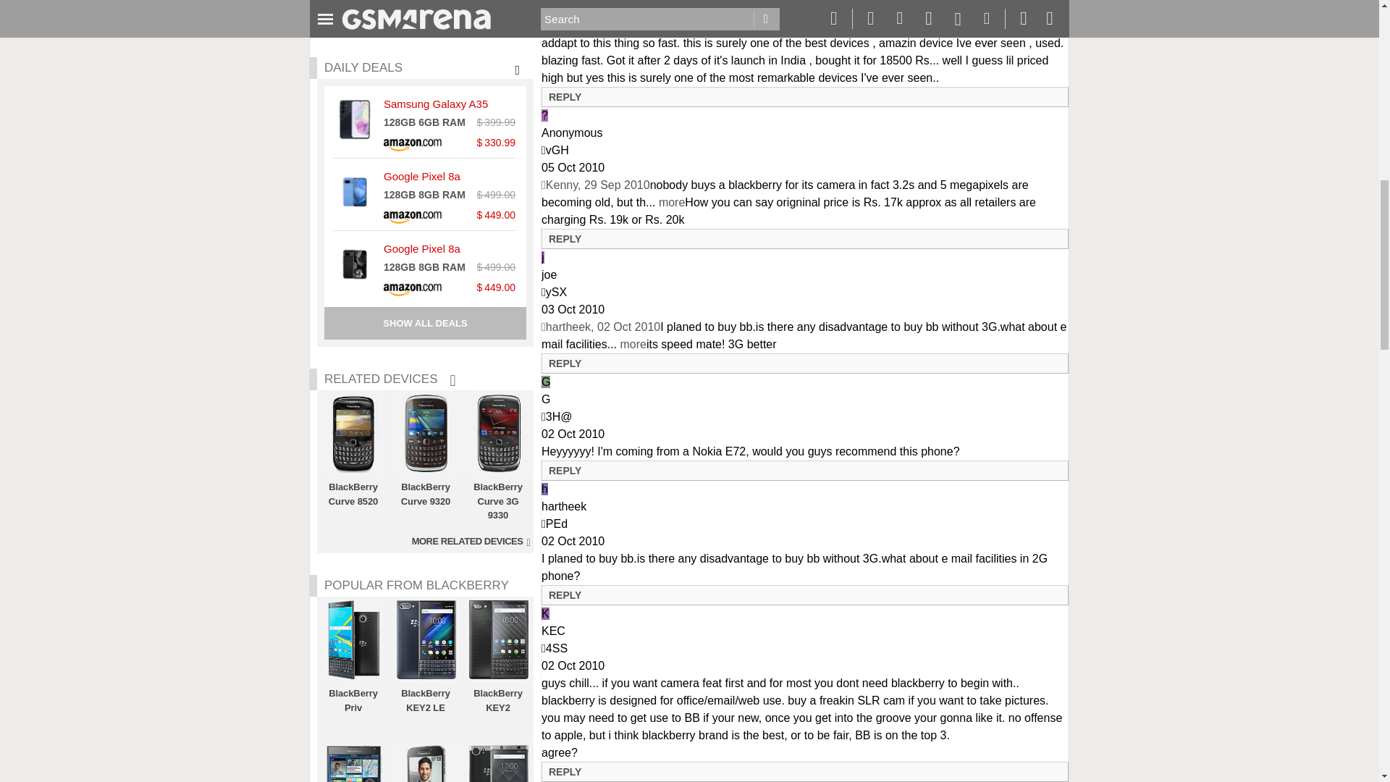  Describe the element at coordinates (565, 470) in the screenshot. I see `Reply to this post` at that location.